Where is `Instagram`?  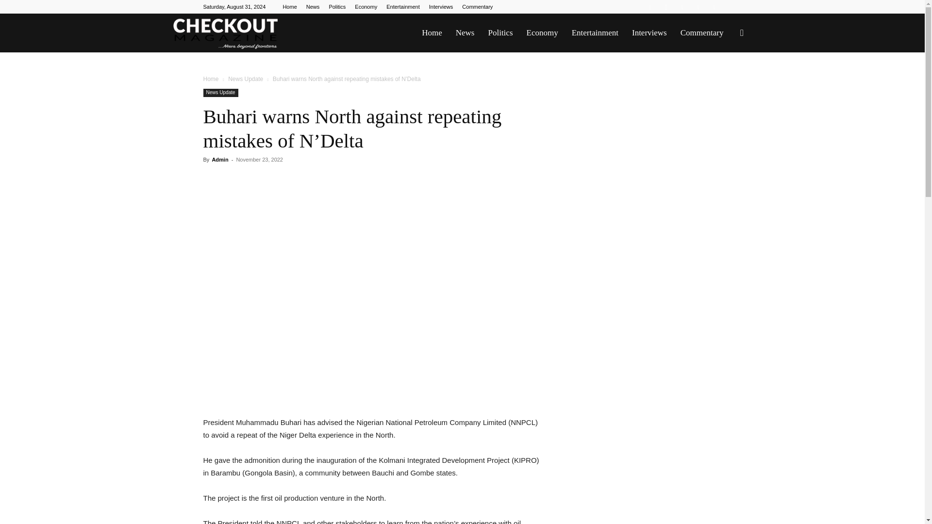
Instagram is located at coordinates (666, 7).